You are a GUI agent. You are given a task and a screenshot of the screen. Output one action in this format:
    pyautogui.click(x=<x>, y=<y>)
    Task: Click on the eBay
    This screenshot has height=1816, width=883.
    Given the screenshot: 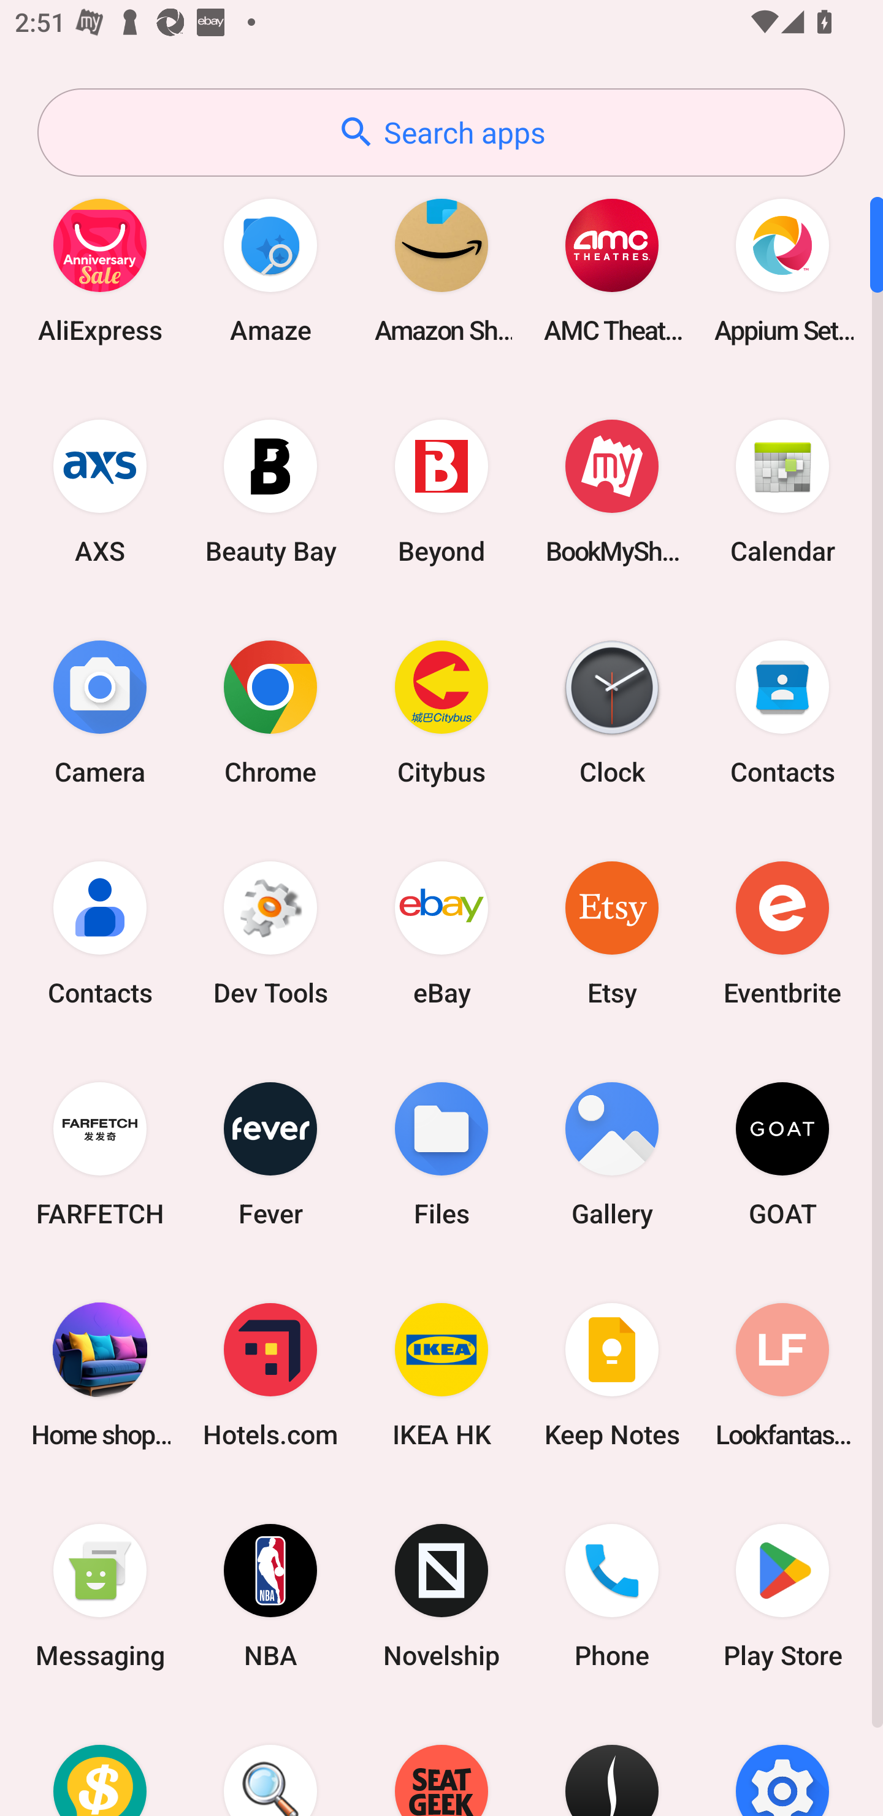 What is the action you would take?
    pyautogui.click(x=442, y=933)
    